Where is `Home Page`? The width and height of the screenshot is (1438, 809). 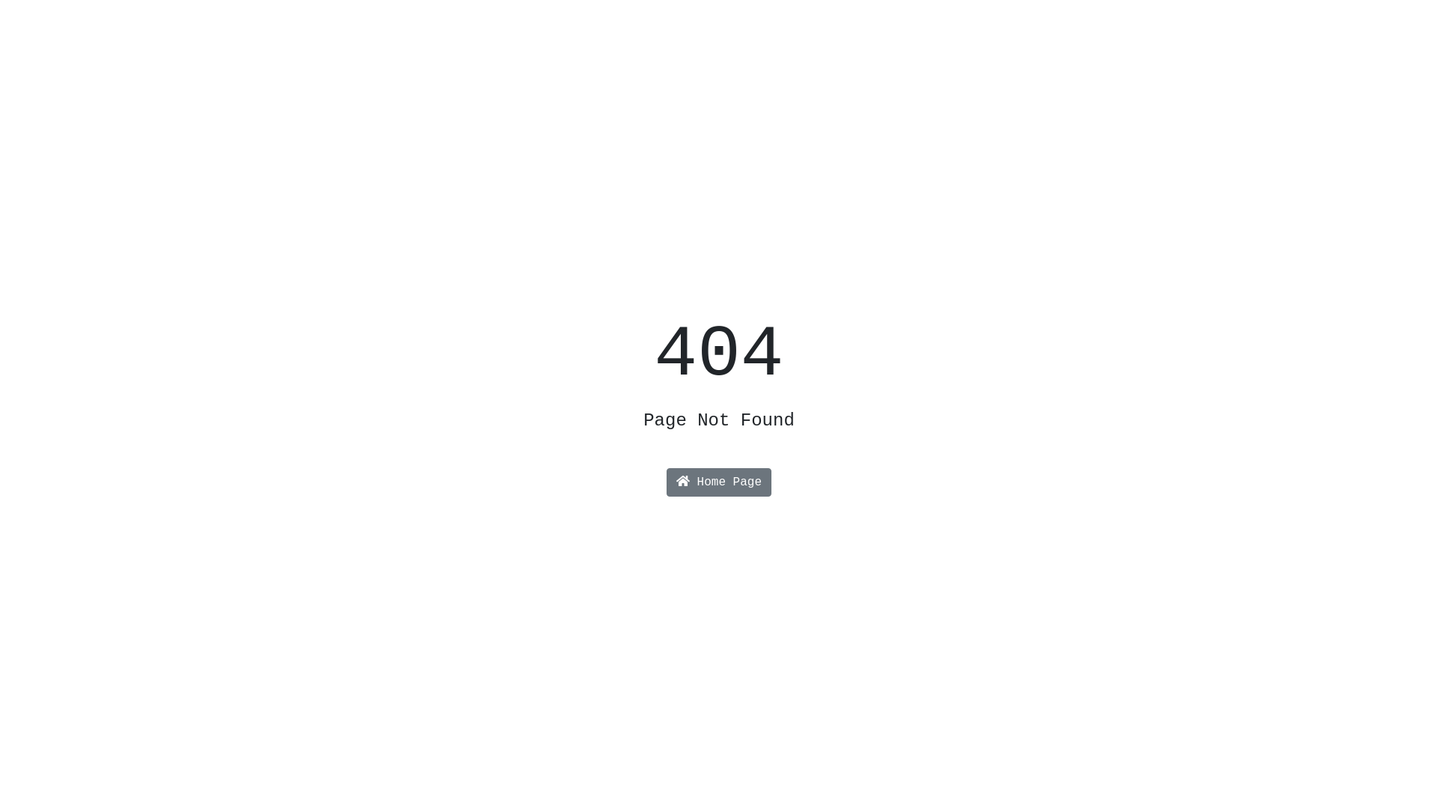
Home Page is located at coordinates (719, 482).